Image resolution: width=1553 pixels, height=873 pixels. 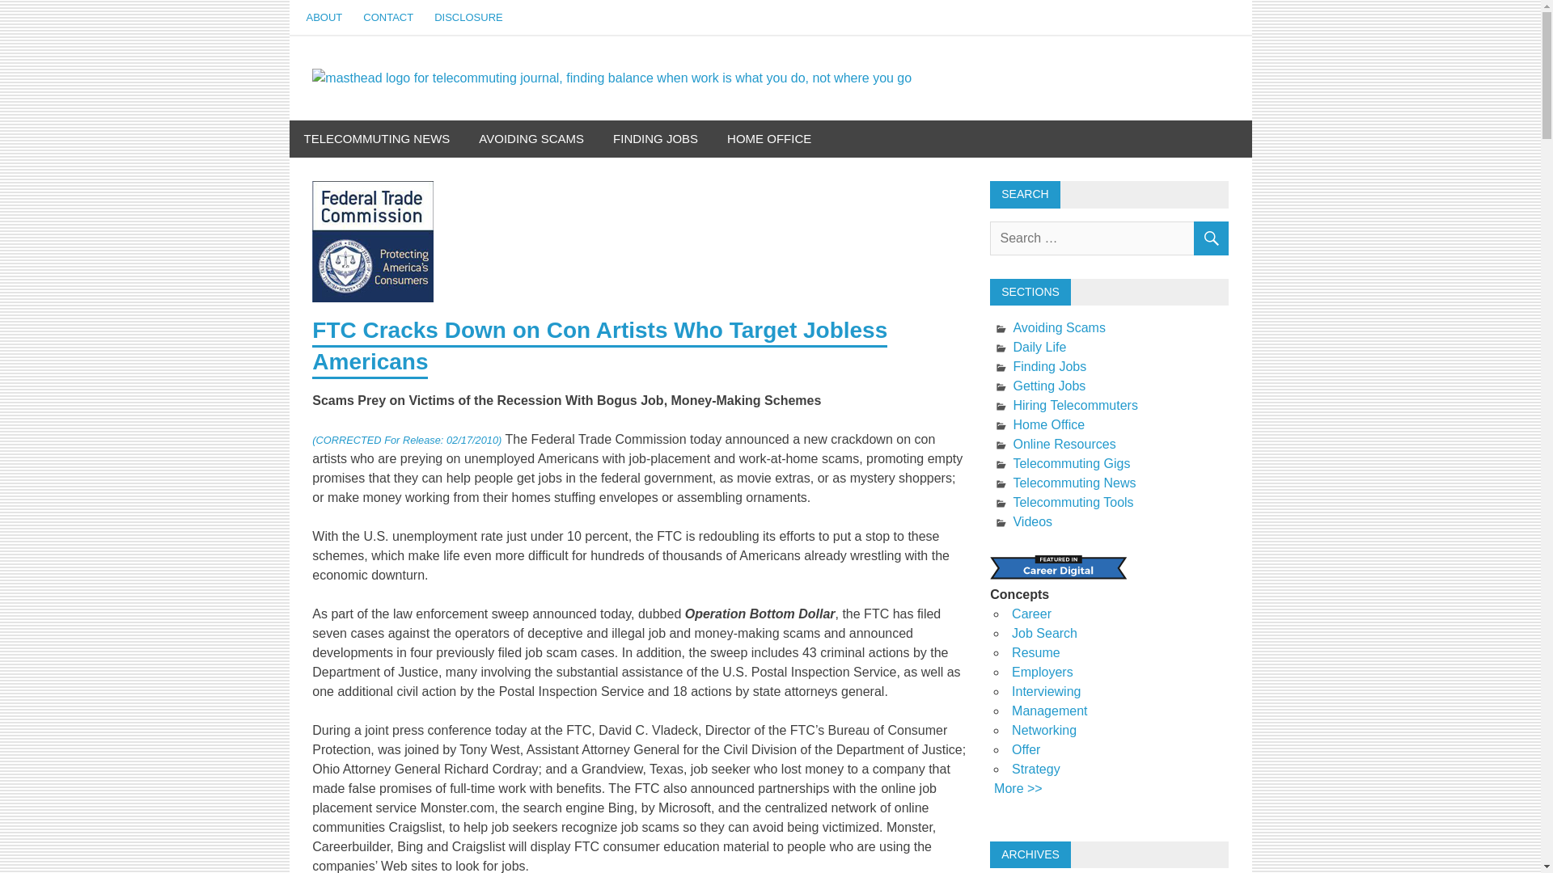 What do you see at coordinates (655, 139) in the screenshot?
I see `Finding the right fit` at bounding box center [655, 139].